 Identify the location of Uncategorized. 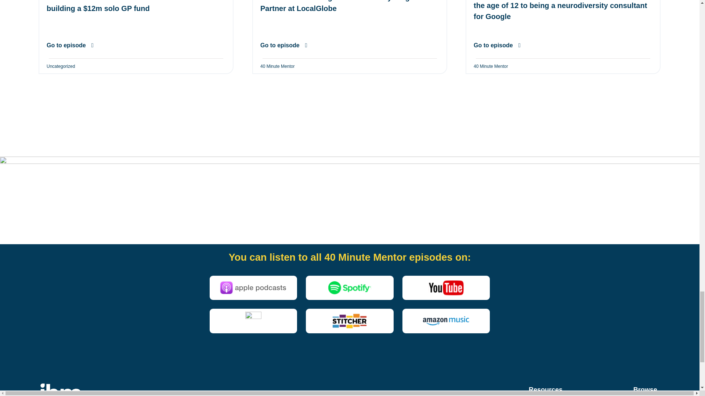
(60, 66).